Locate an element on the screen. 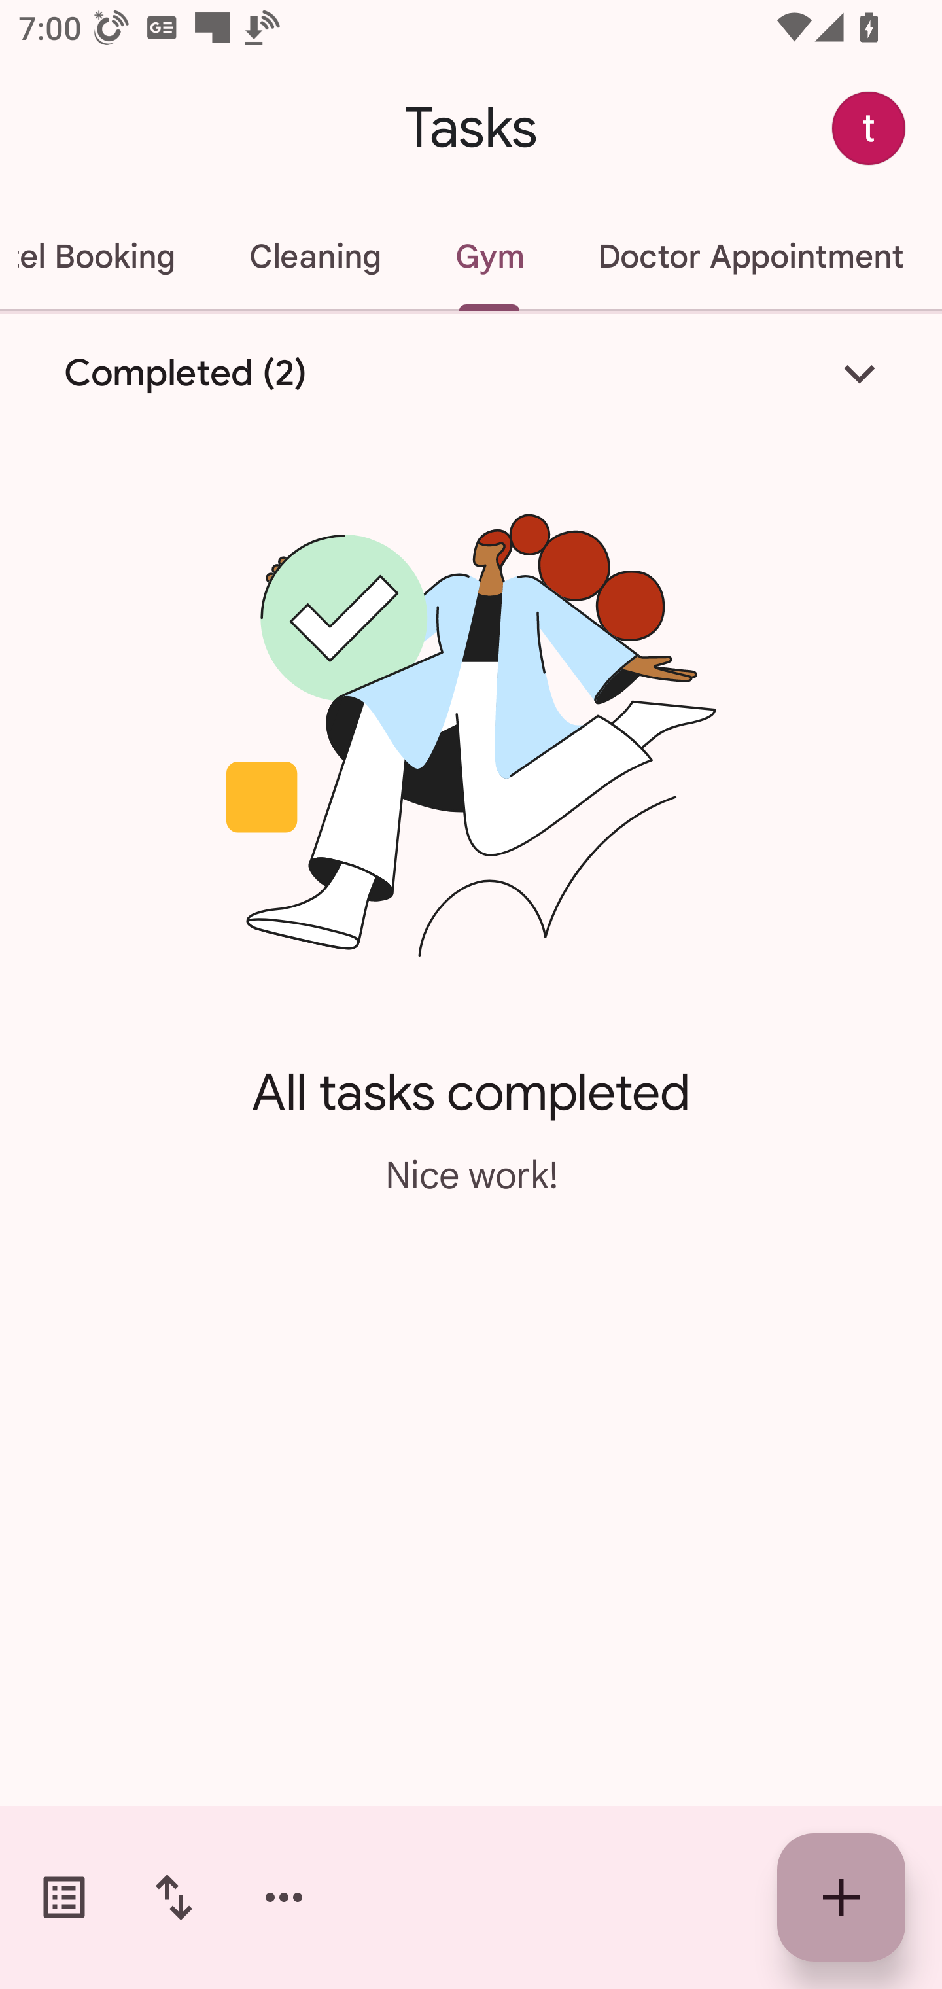 The image size is (942, 1989). Change sort order is located at coordinates (173, 1897).